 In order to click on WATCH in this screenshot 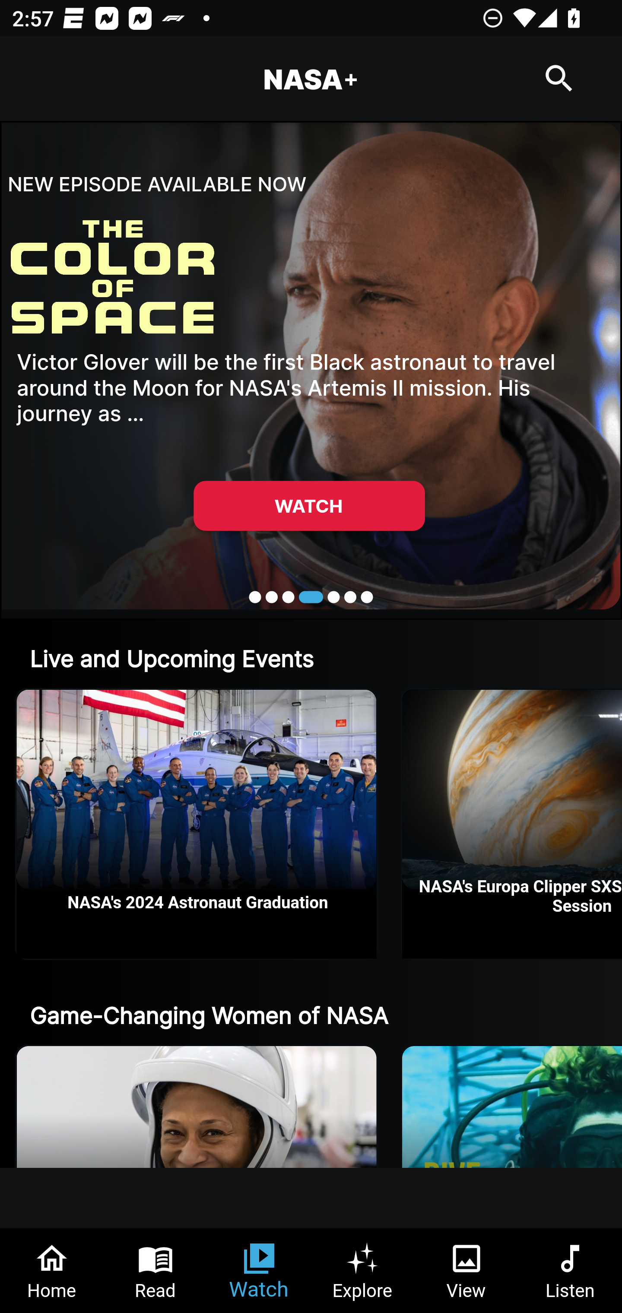, I will do `click(309, 505)`.